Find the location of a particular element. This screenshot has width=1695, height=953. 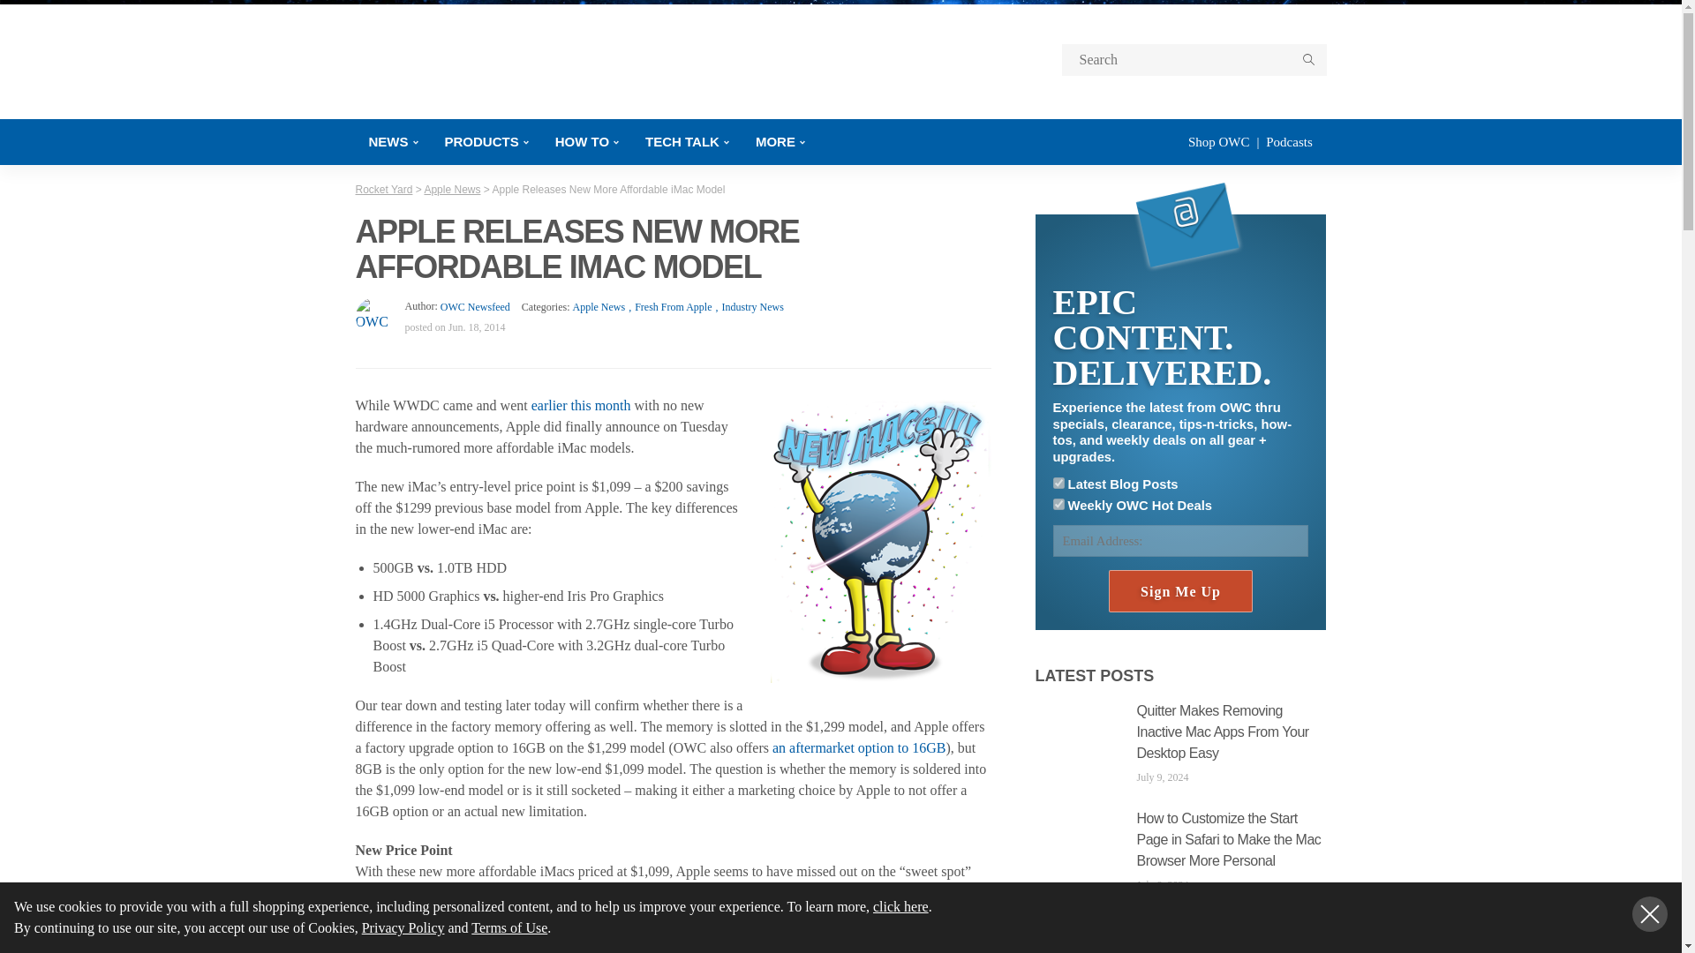

Sign Me Up is located at coordinates (1179, 591).